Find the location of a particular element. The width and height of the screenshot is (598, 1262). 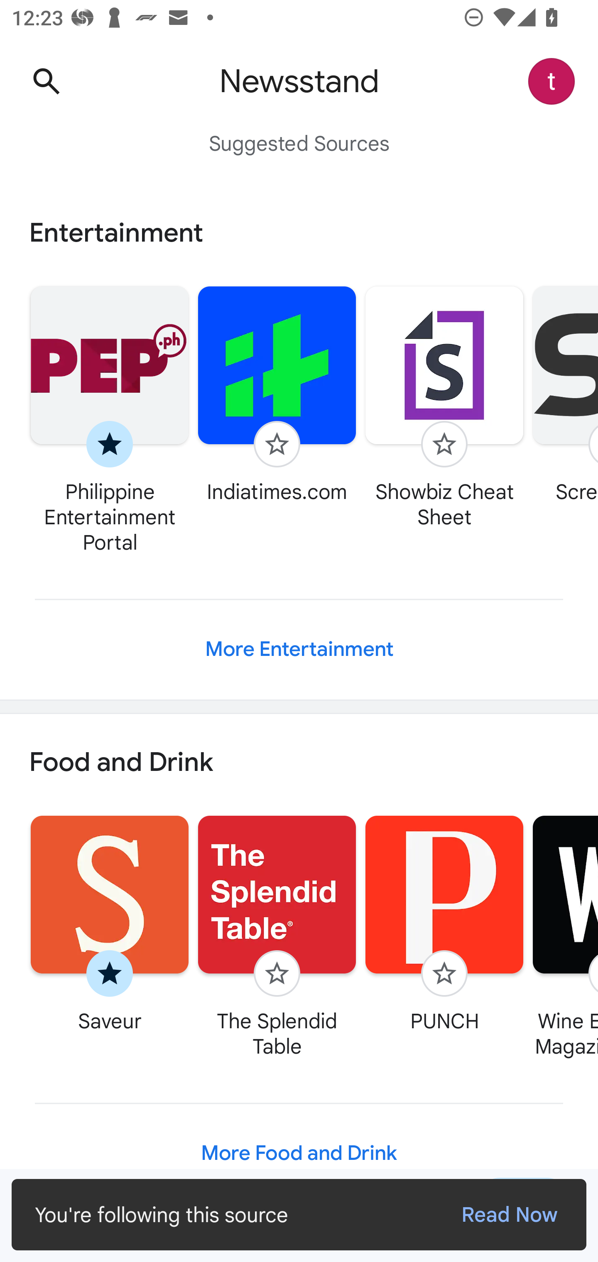

Unfollow Philippine Entertainment Portal is located at coordinates (110, 419).